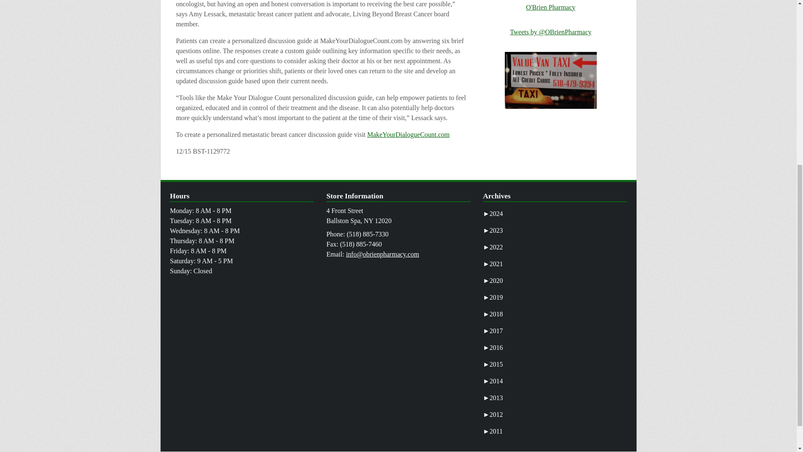 The width and height of the screenshot is (803, 452). What do you see at coordinates (493, 364) in the screenshot?
I see `2015` at bounding box center [493, 364].